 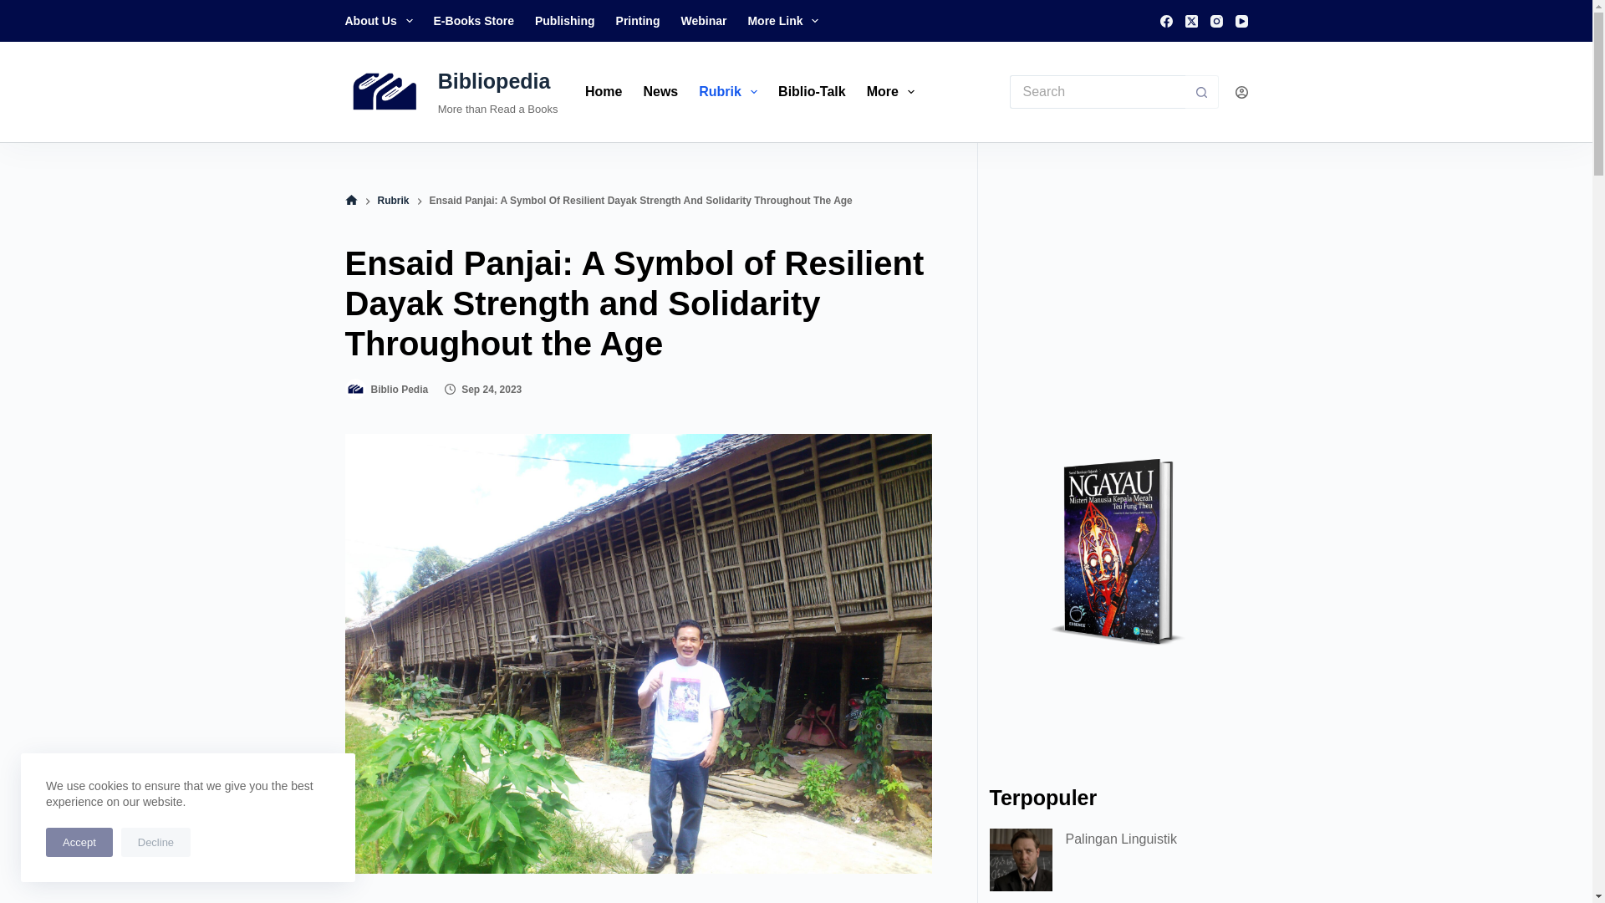 What do you see at coordinates (79, 842) in the screenshot?
I see `Accept` at bounding box center [79, 842].